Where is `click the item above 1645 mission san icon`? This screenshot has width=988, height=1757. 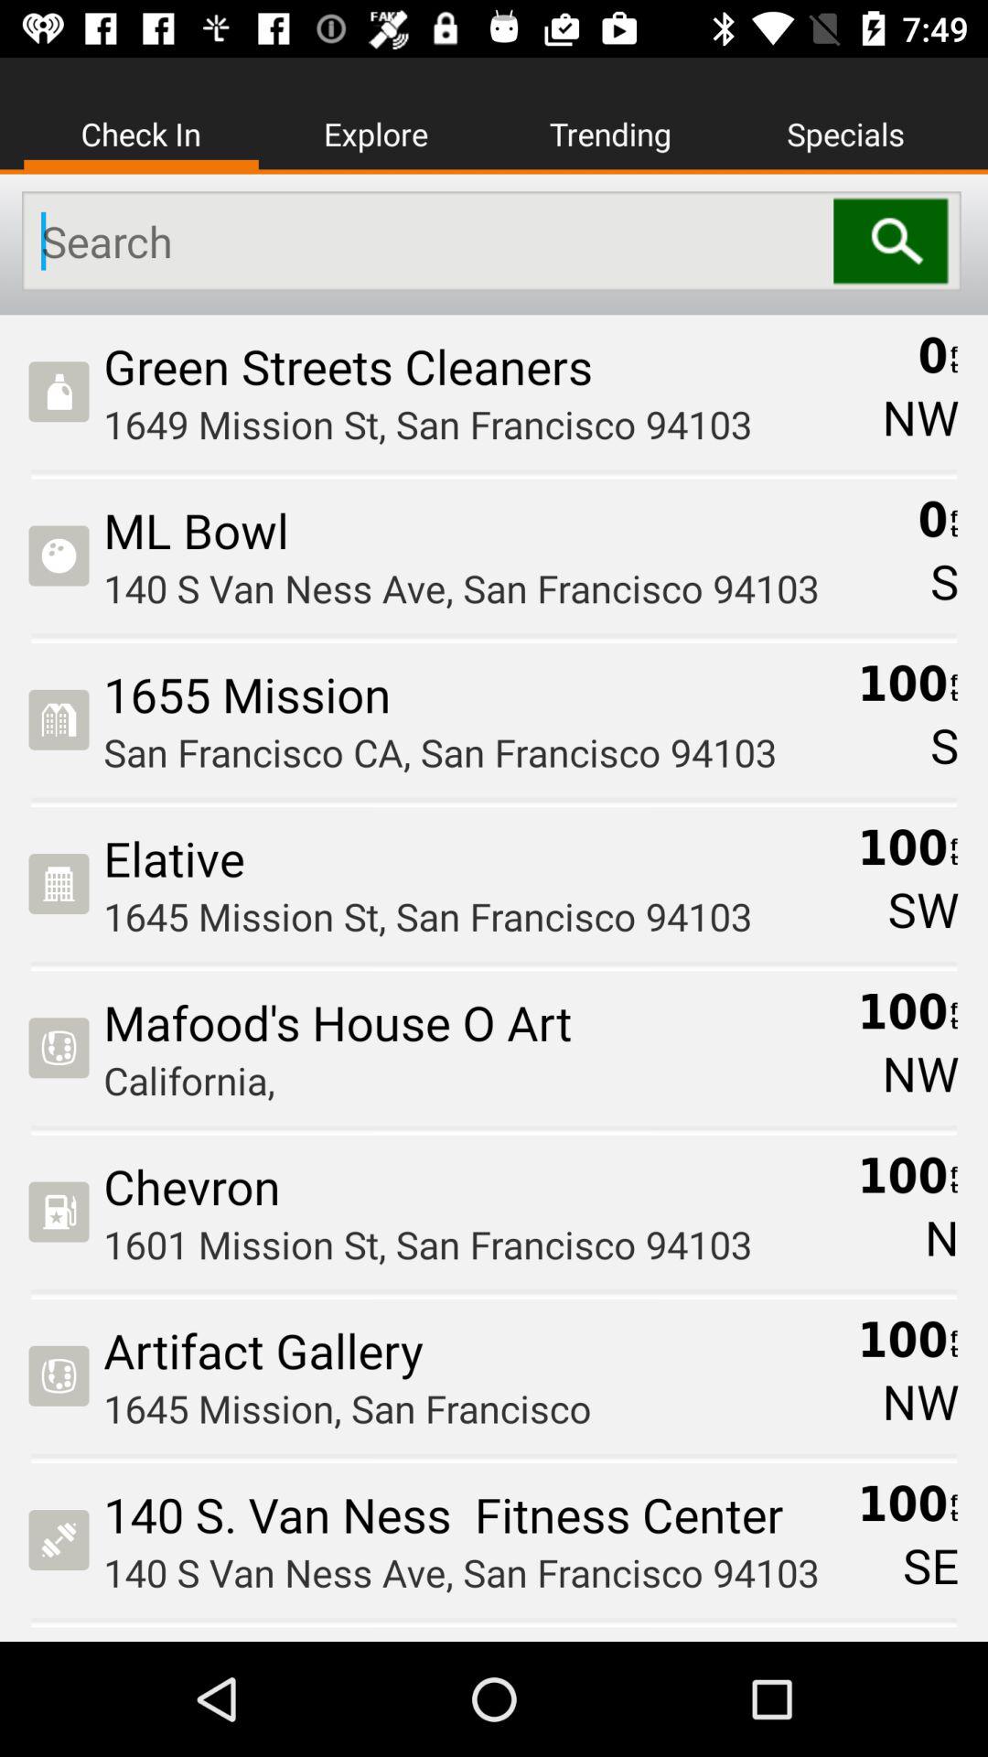 click the item above 1645 mission san icon is located at coordinates (474, 1350).